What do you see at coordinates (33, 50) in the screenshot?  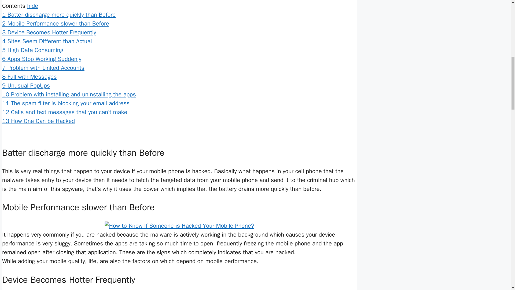 I see `5 High Data Consuming` at bounding box center [33, 50].